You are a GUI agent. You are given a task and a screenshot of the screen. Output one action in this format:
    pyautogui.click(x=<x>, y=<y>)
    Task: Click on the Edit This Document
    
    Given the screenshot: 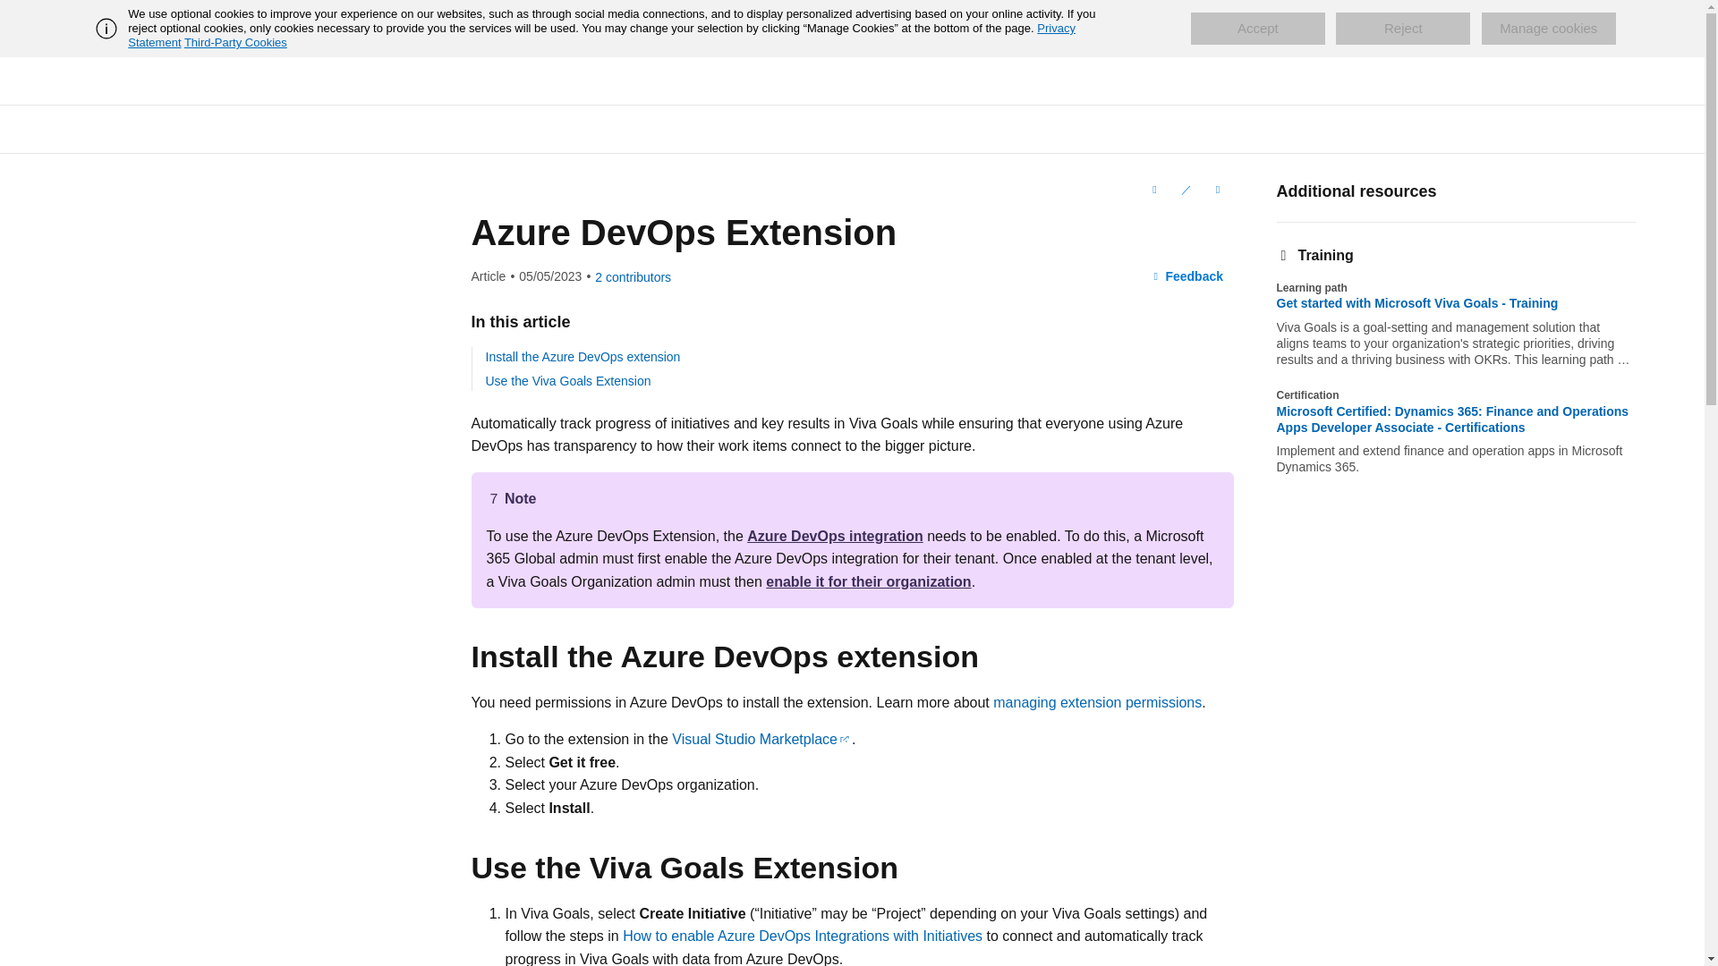 What is the action you would take?
    pyautogui.click(x=1185, y=189)
    